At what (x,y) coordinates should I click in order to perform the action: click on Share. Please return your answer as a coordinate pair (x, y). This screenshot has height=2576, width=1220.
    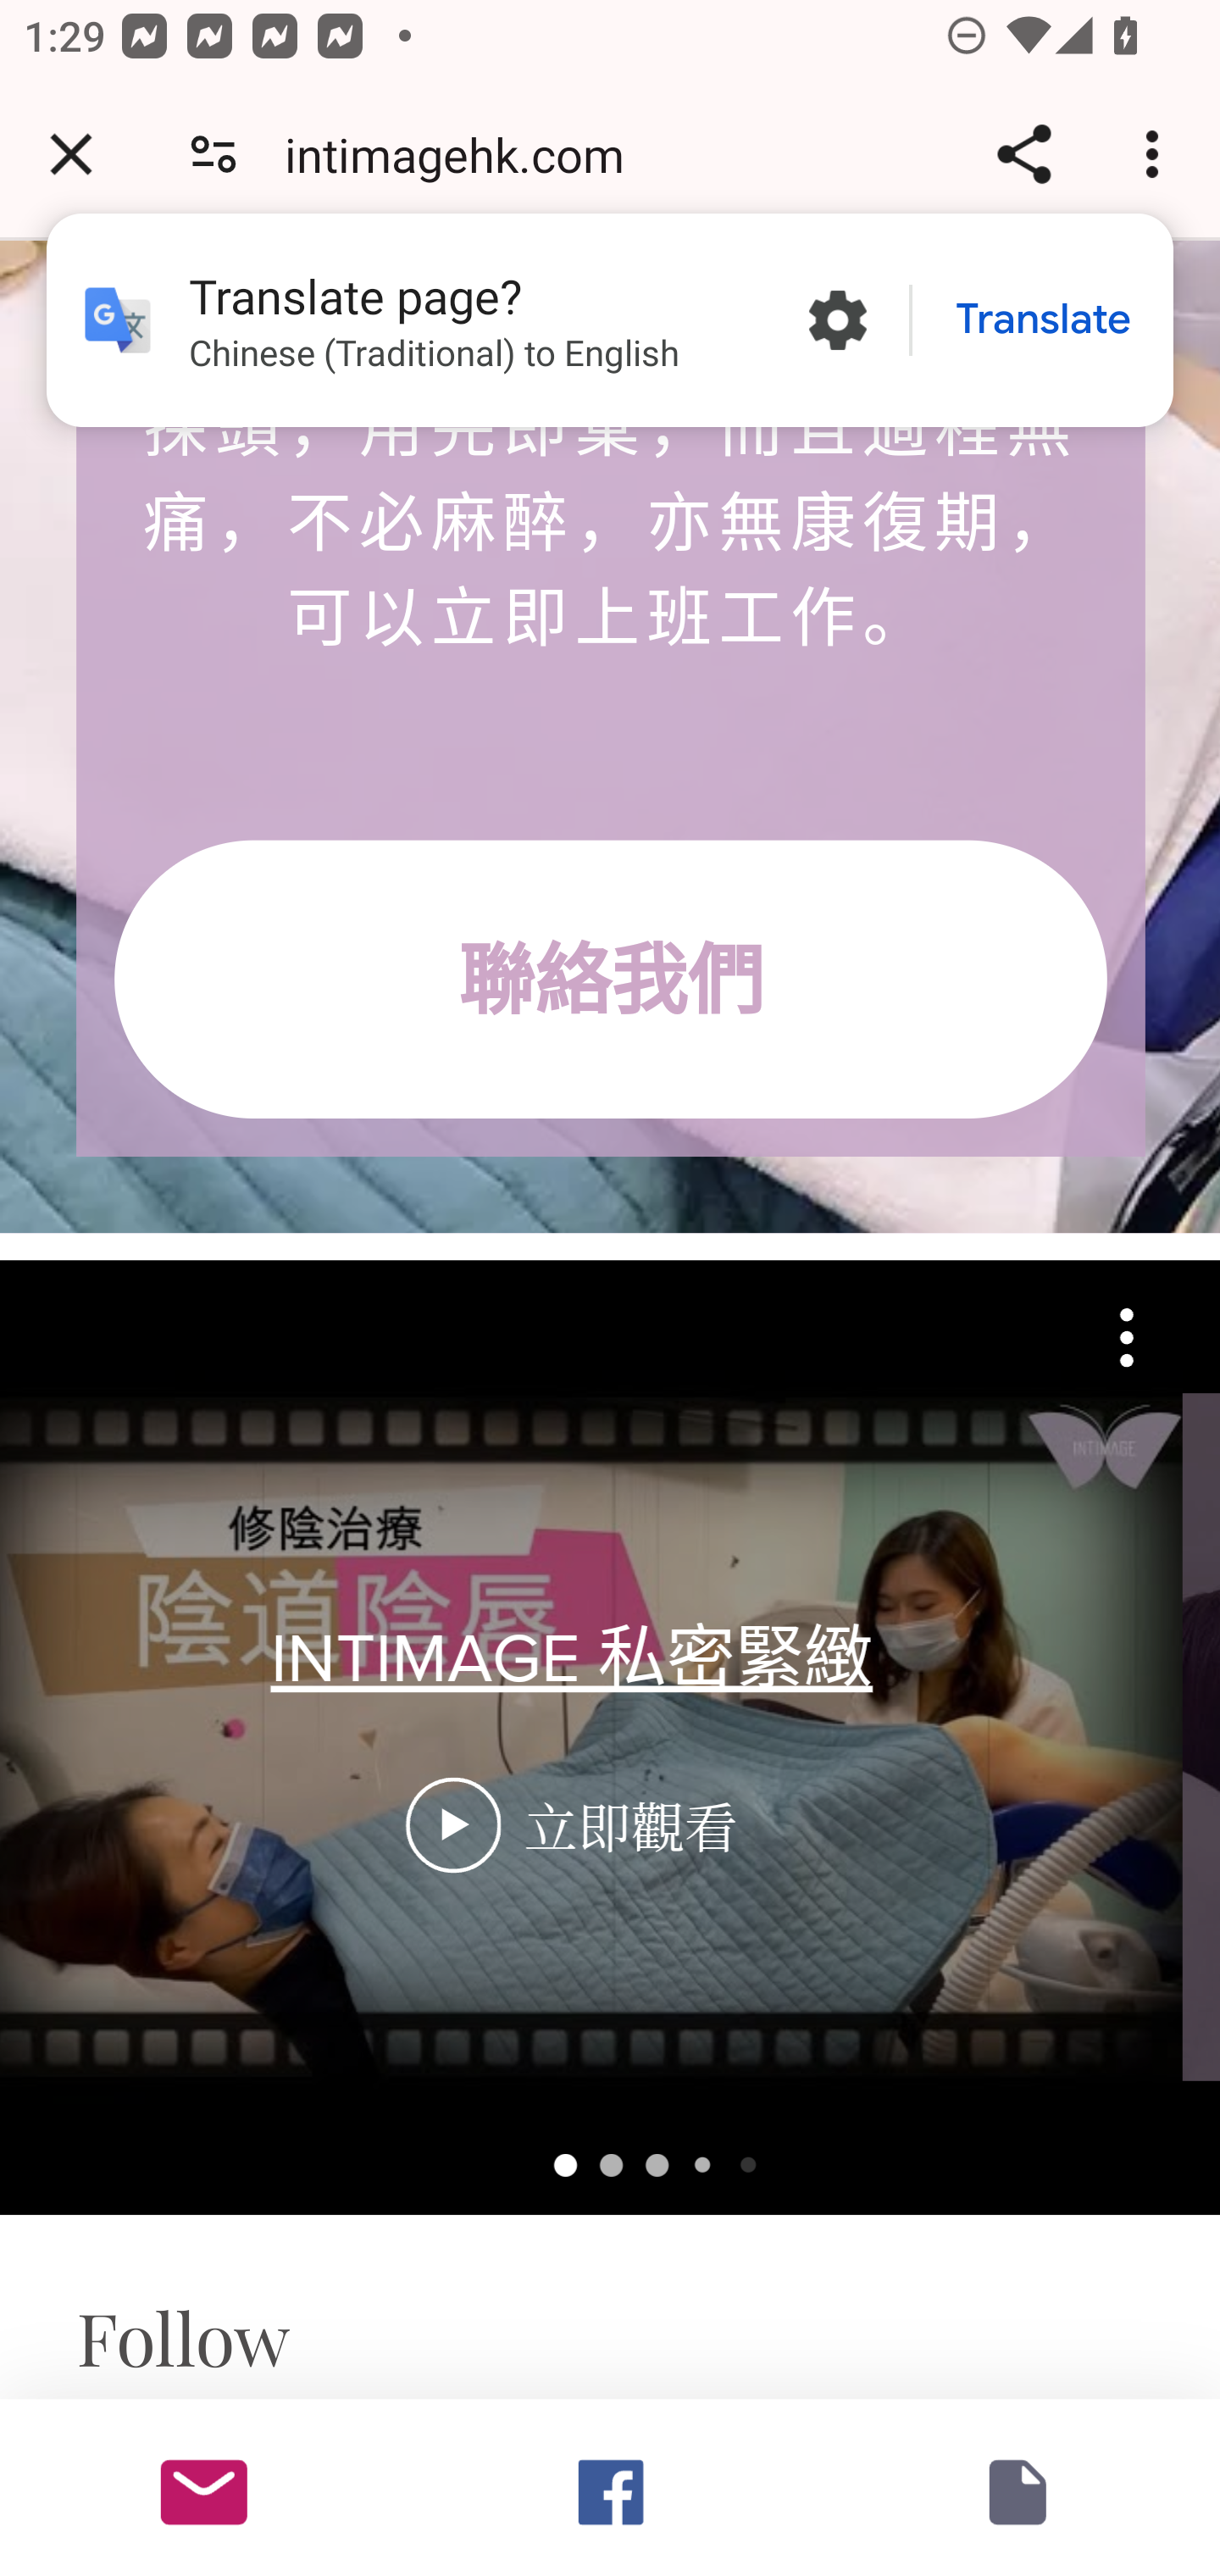
    Looking at the image, I should click on (1023, 154).